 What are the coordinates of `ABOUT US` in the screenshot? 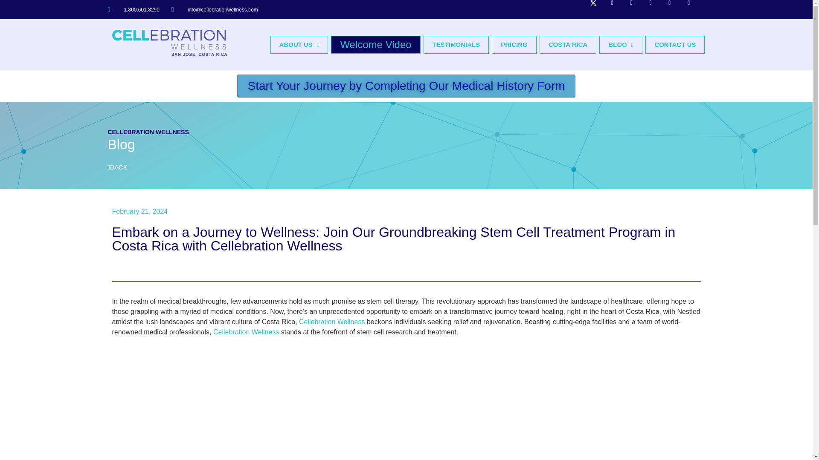 It's located at (299, 45).